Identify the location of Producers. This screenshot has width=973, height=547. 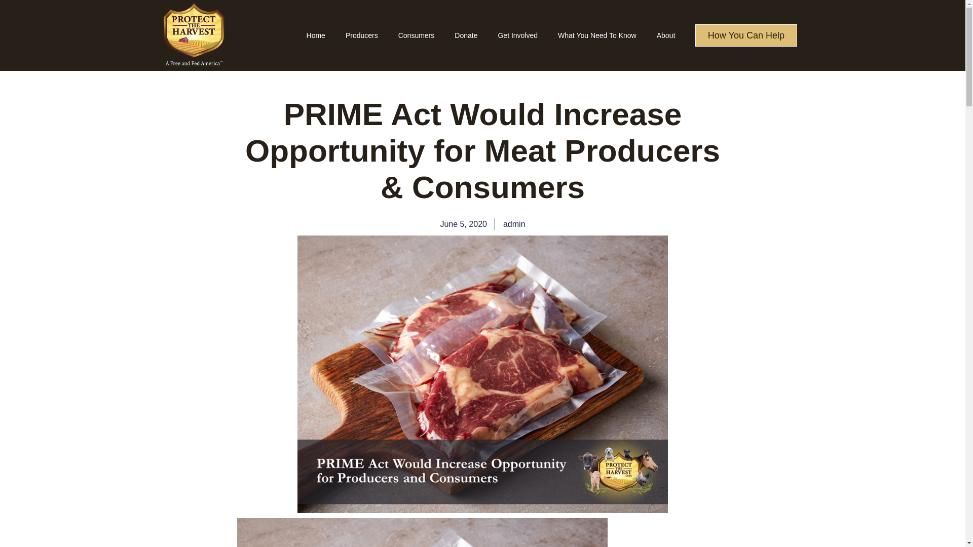
(362, 35).